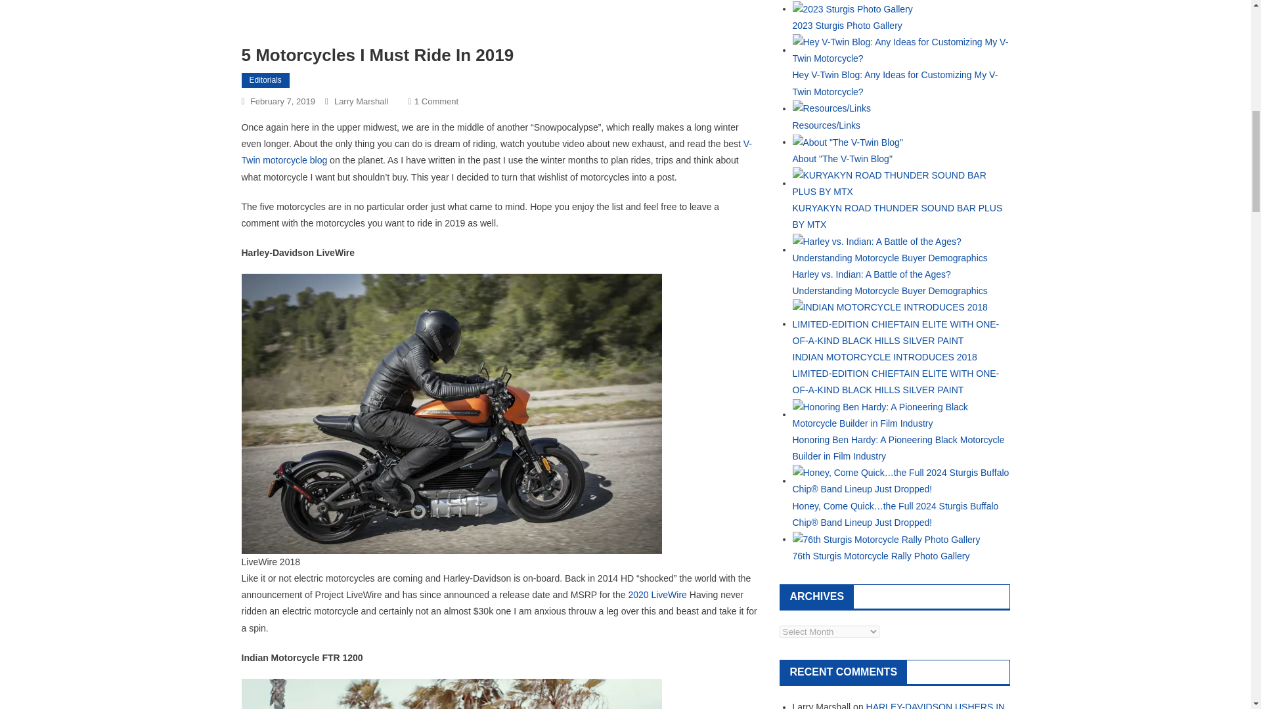 The image size is (1261, 709). Describe the element at coordinates (851, 8) in the screenshot. I see `Editorials` at that location.